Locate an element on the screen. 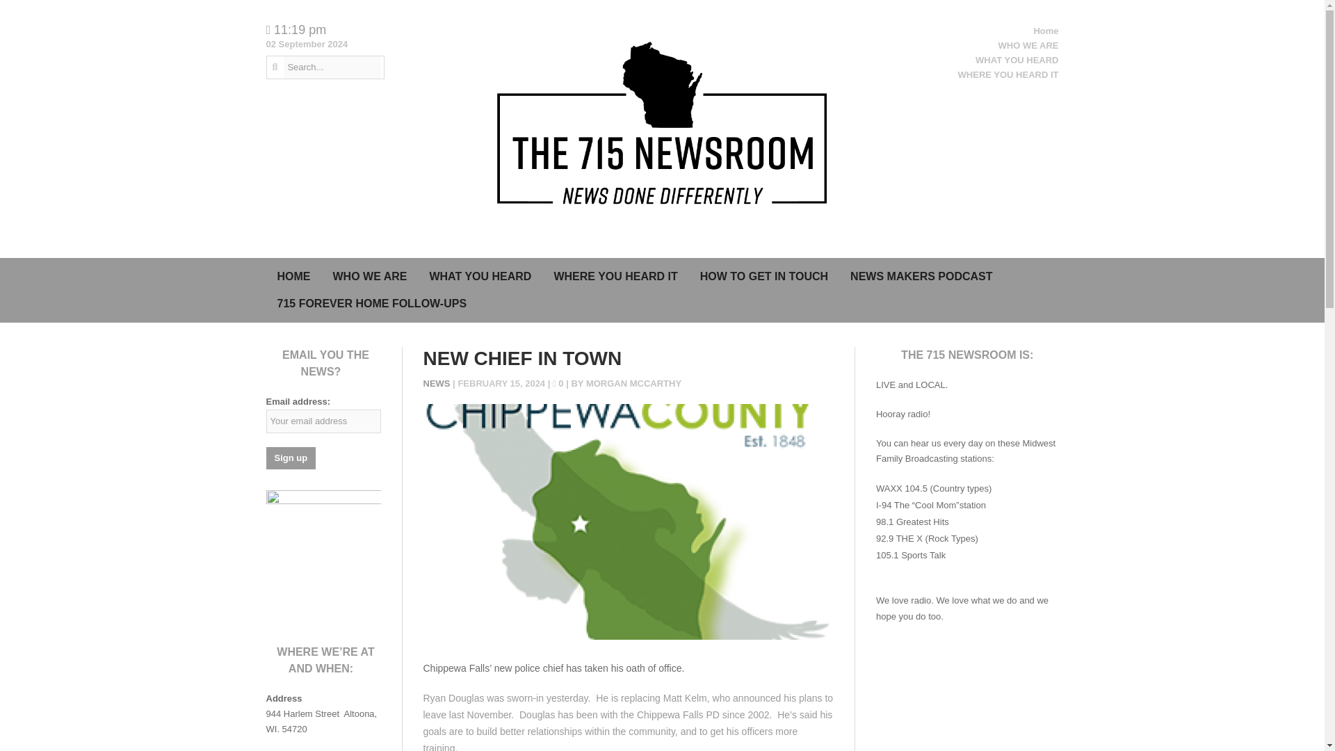 The image size is (1335, 751). 0 is located at coordinates (559, 384).